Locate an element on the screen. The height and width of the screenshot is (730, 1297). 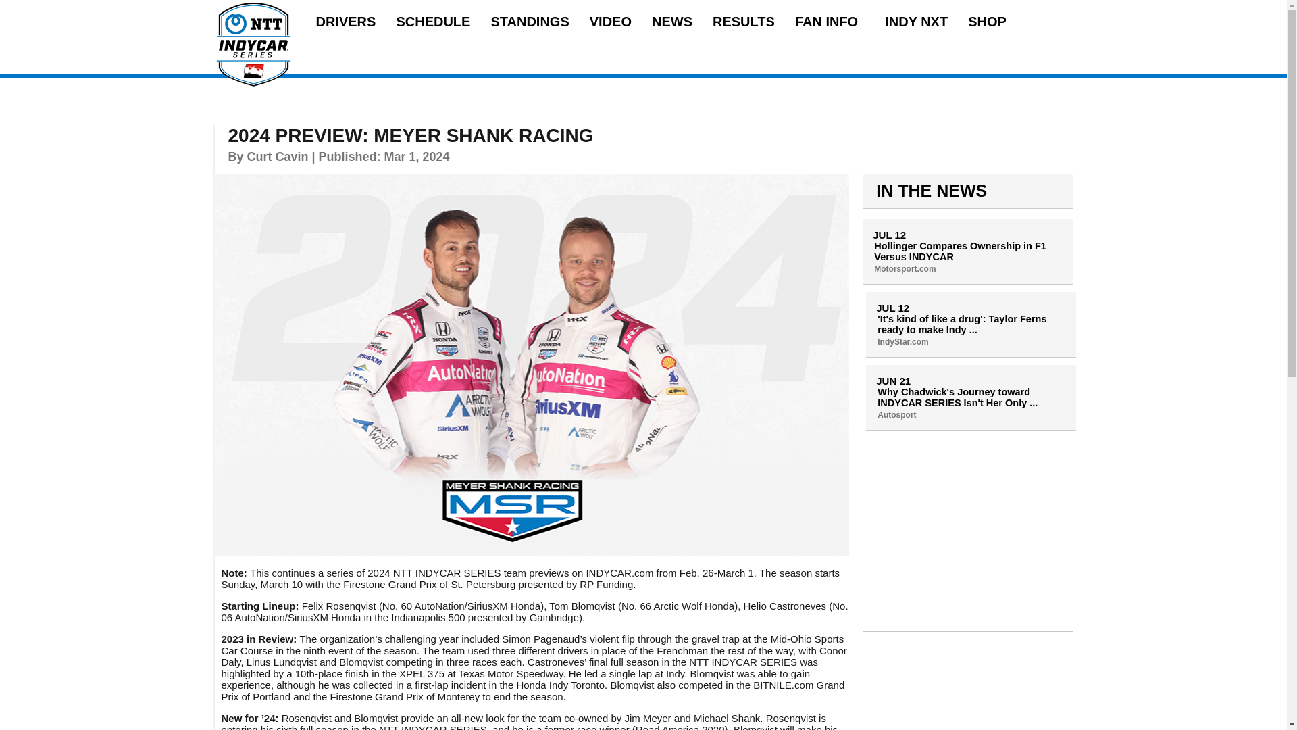
INDY NXT is located at coordinates (916, 22).